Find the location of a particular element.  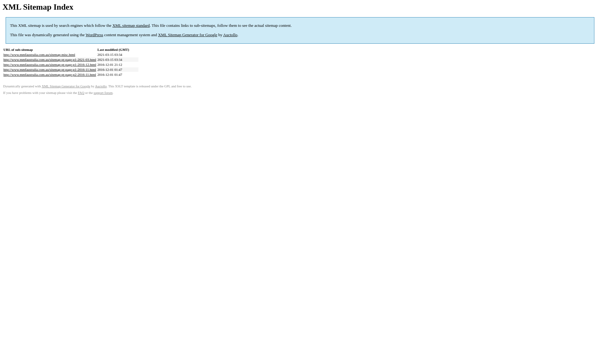

XML Sitemap Generator for Google is located at coordinates (187, 35).